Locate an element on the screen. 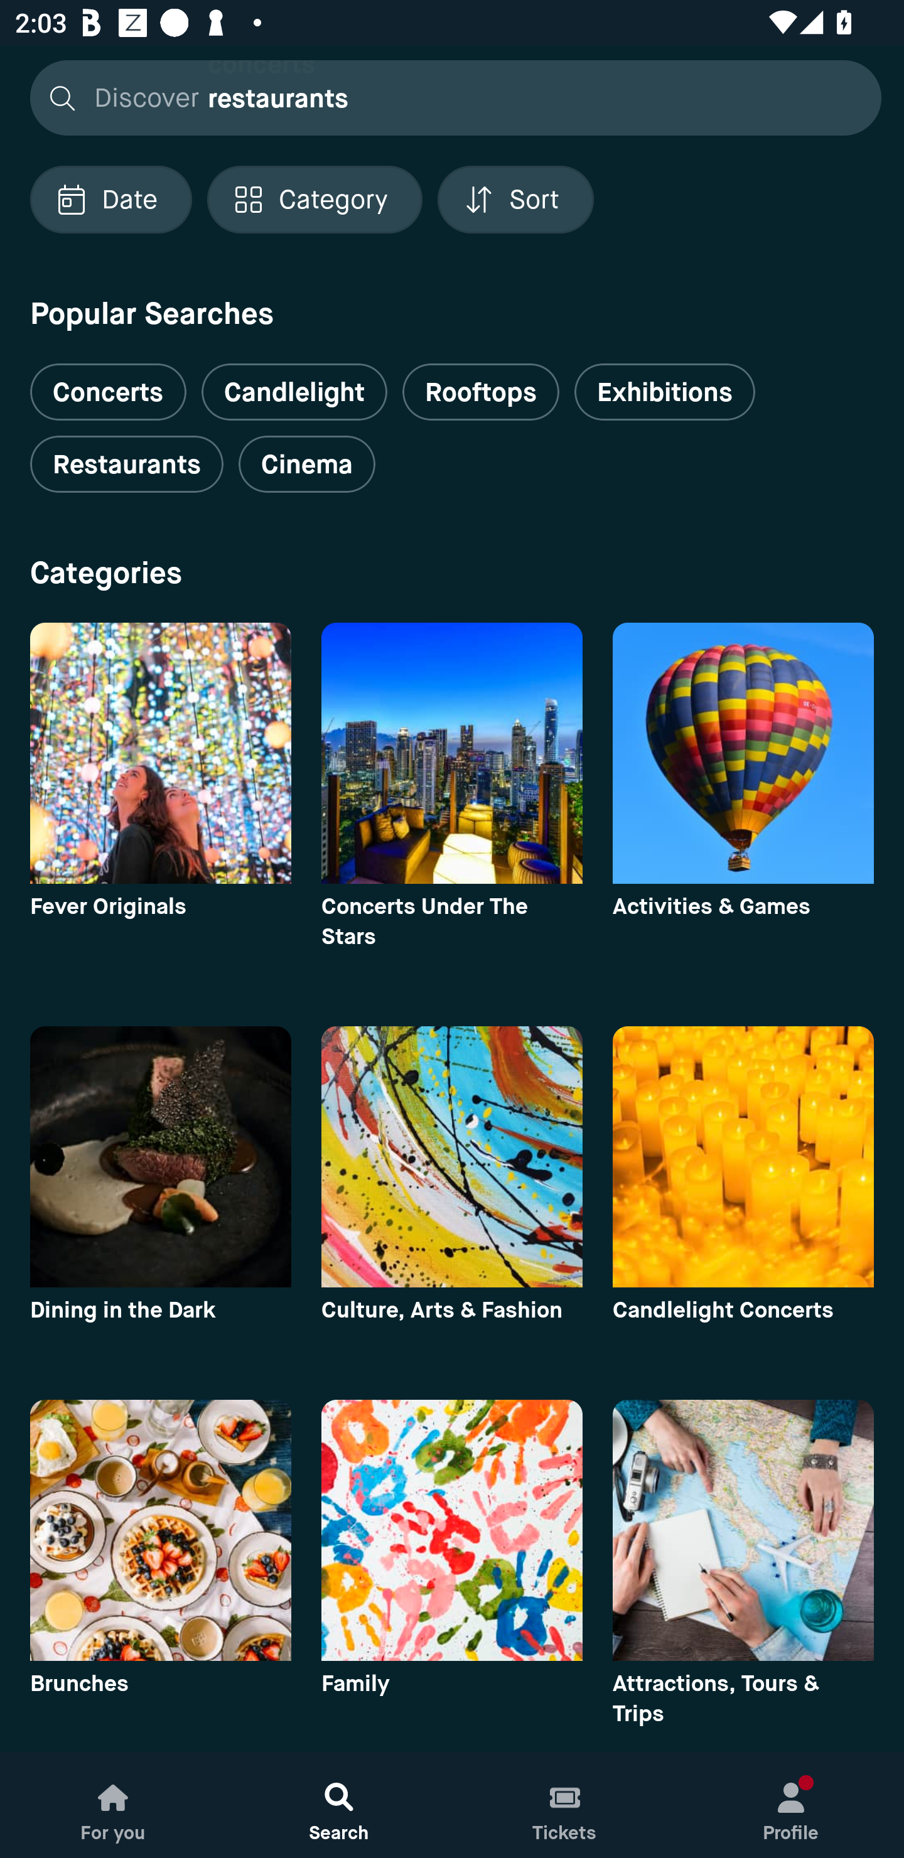 This screenshot has height=1858, width=904. Profile, New notification Profile is located at coordinates (791, 1805).